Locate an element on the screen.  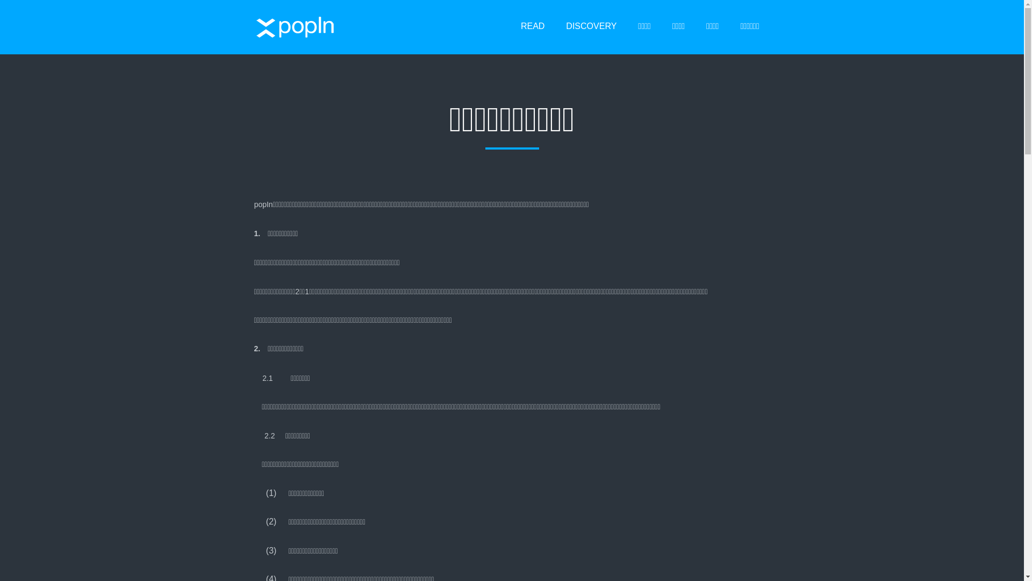
READ is located at coordinates (533, 27).